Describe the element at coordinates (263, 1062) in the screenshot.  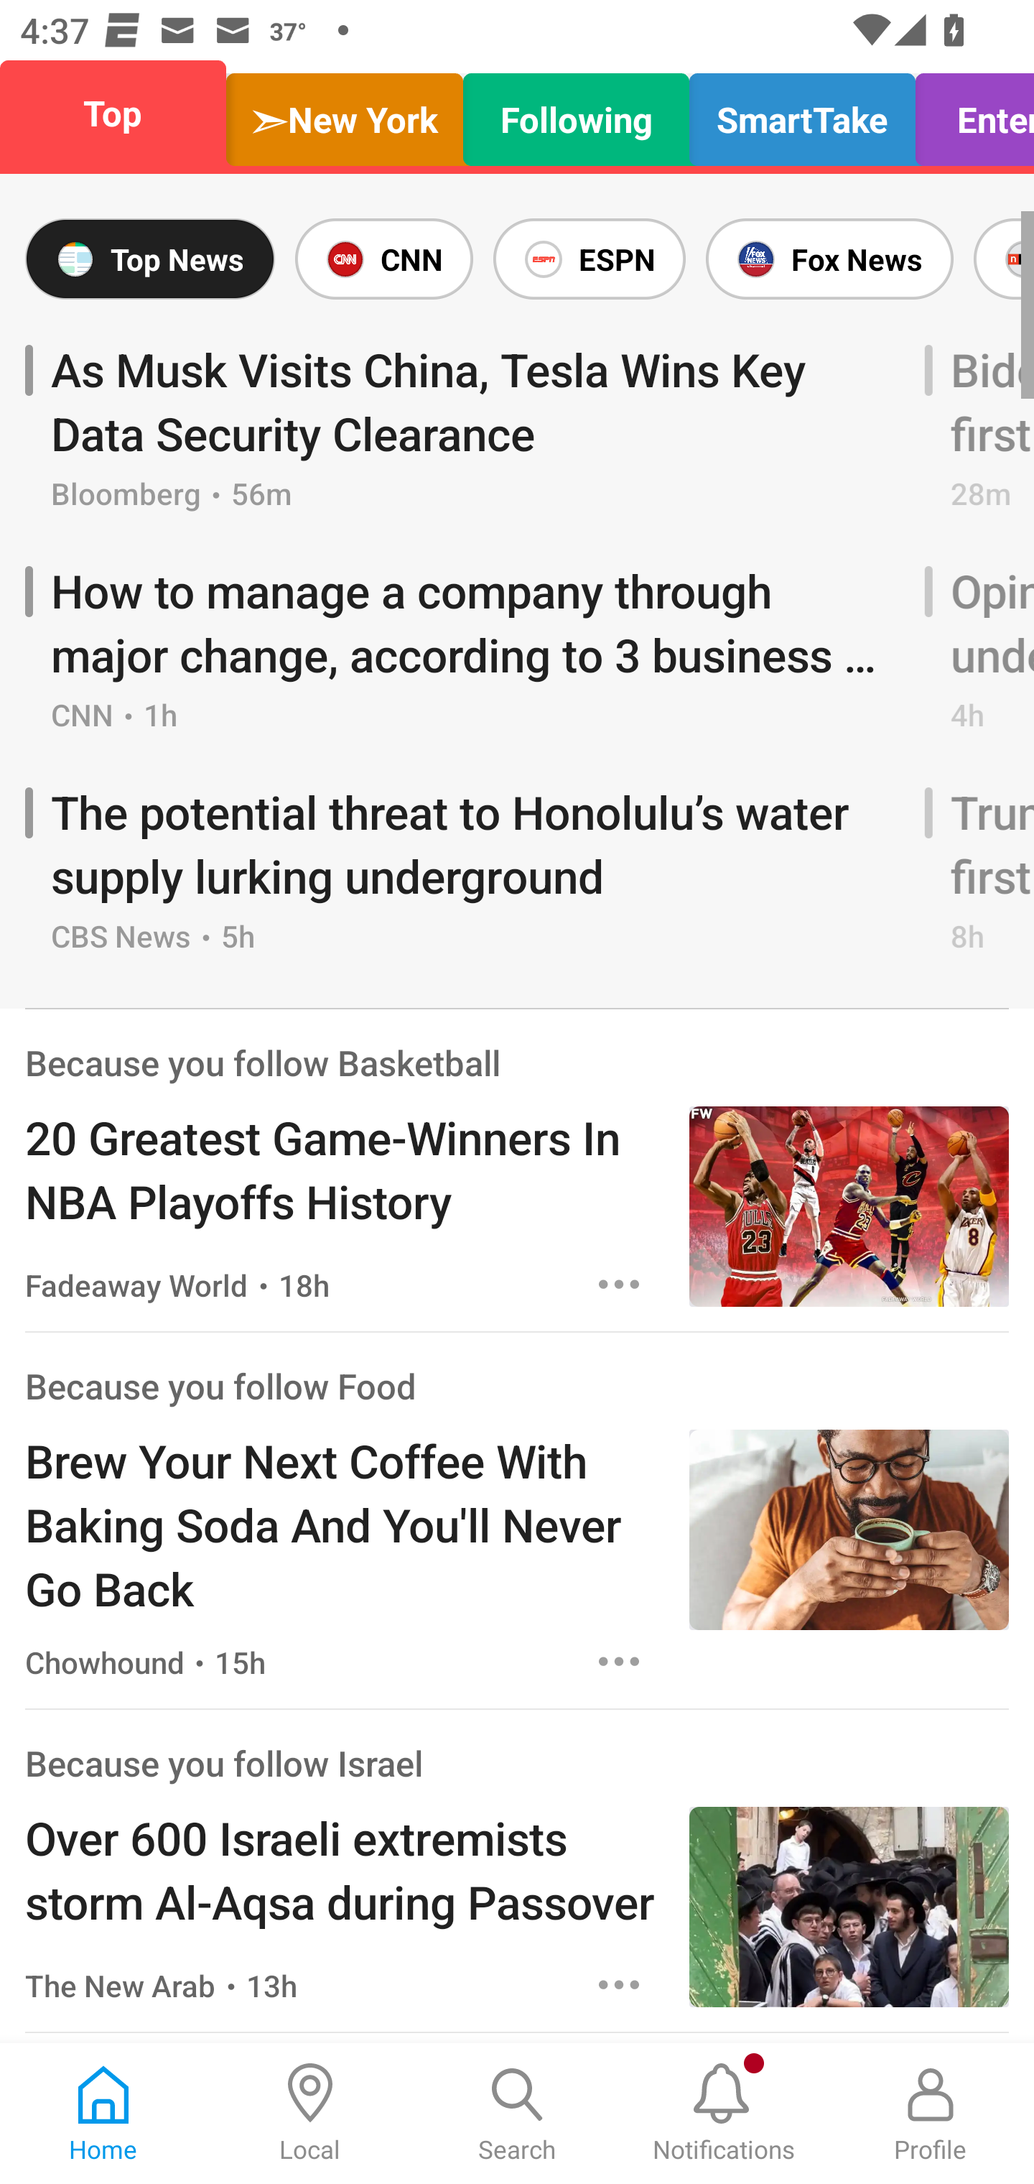
I see `Because you follow Basketball` at that location.